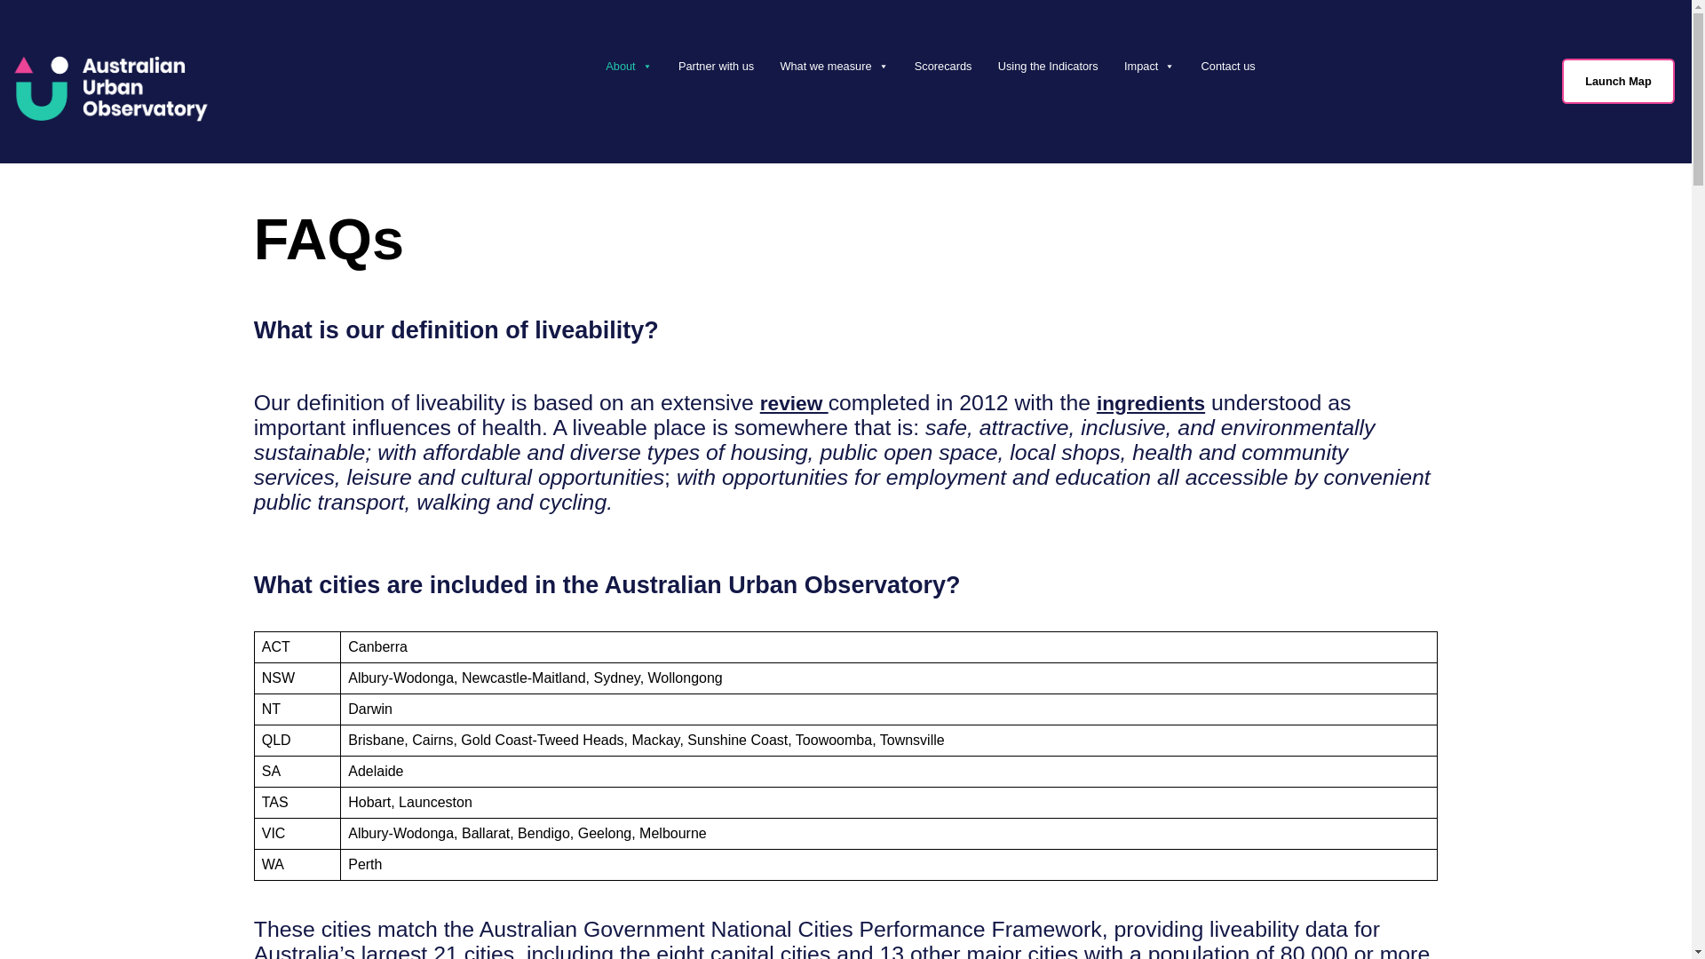 The width and height of the screenshot is (1705, 959). Describe the element at coordinates (1051, 66) in the screenshot. I see `Using the Indicators` at that location.